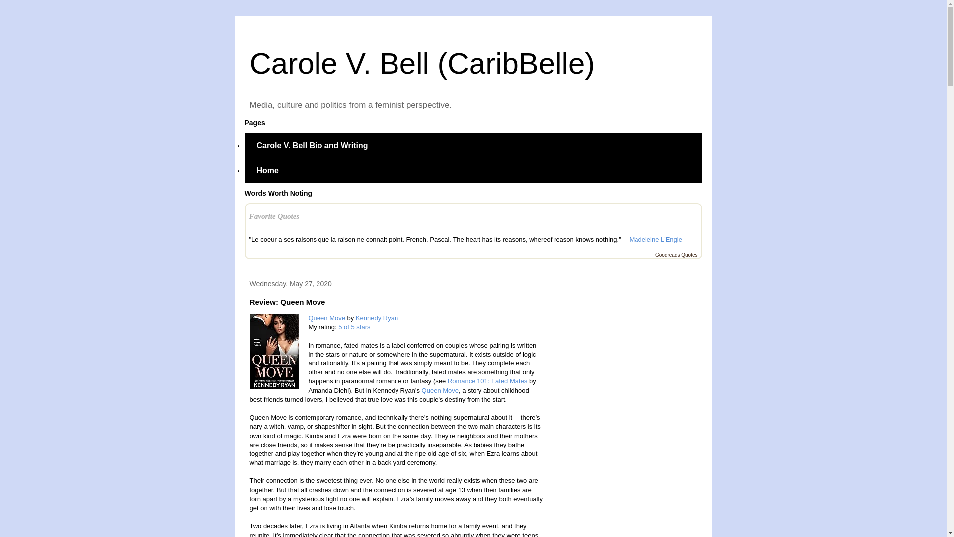  Describe the element at coordinates (487, 381) in the screenshot. I see `Romance 101: Fated Mates` at that location.